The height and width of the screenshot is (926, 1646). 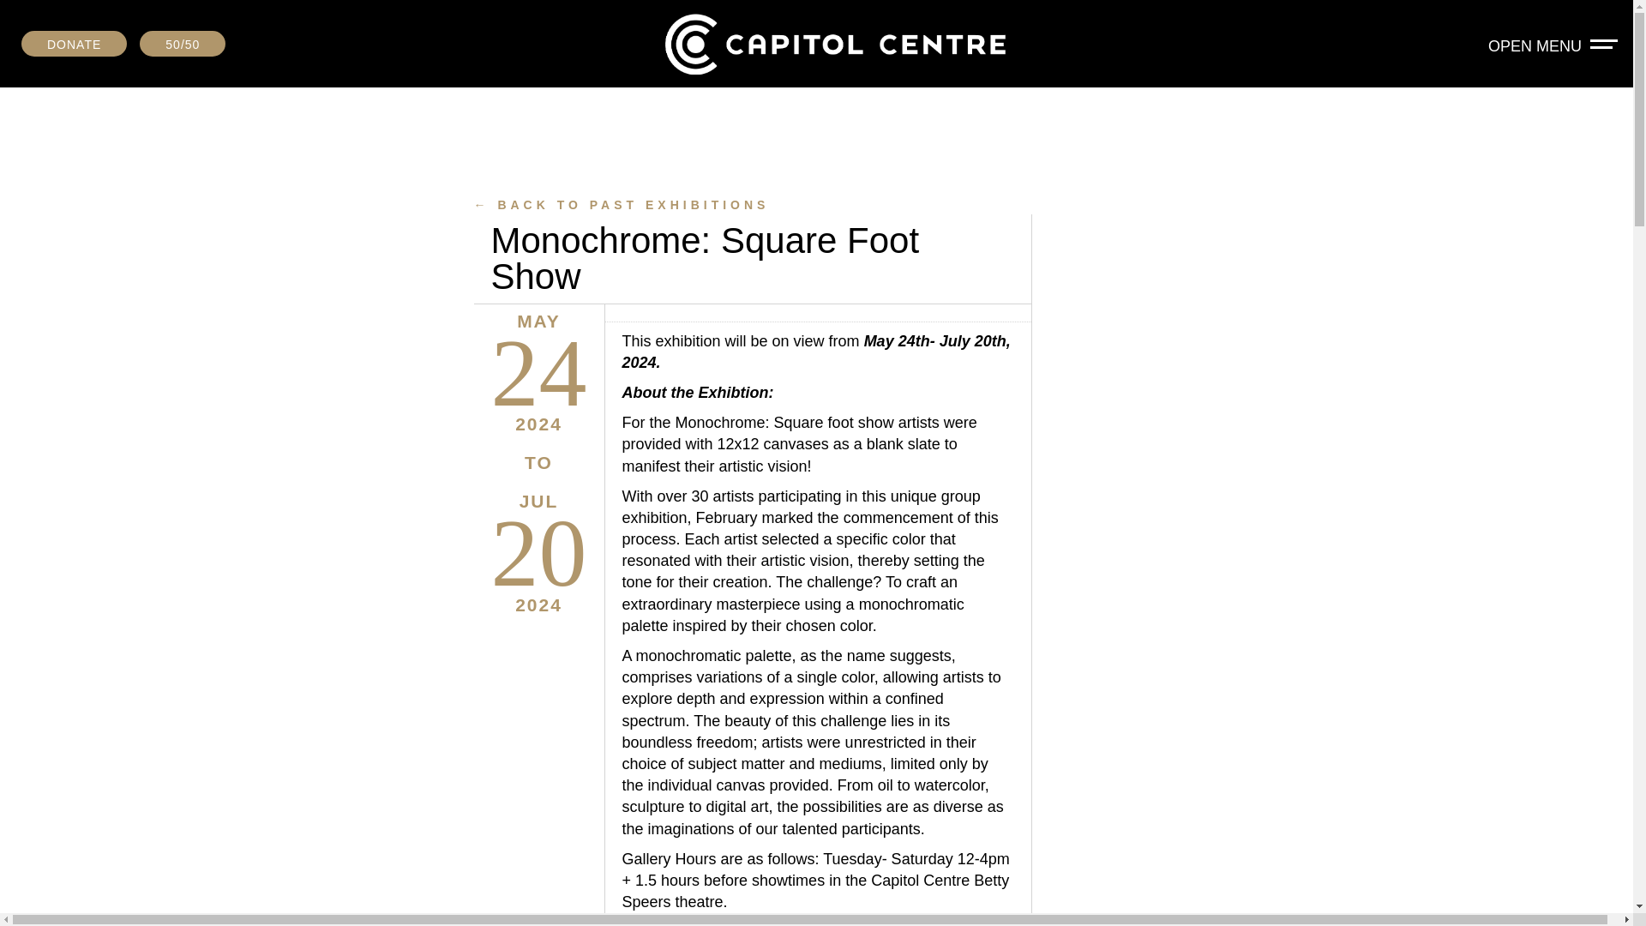 What do you see at coordinates (74, 43) in the screenshot?
I see `DONATE` at bounding box center [74, 43].